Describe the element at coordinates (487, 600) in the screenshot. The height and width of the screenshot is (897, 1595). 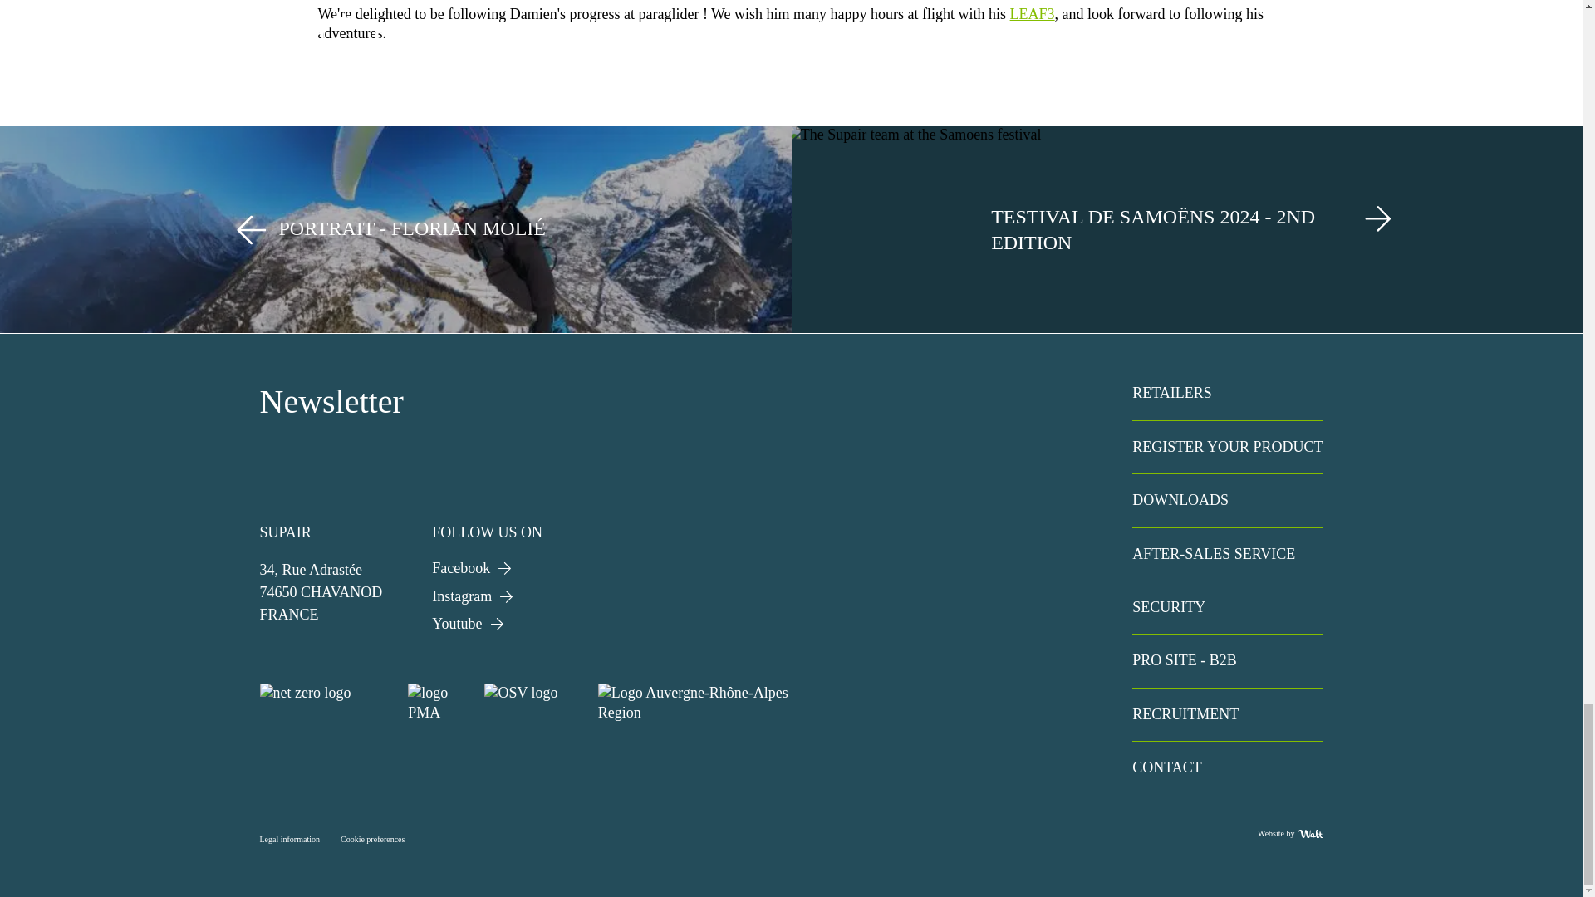
I see `Instagram` at that location.